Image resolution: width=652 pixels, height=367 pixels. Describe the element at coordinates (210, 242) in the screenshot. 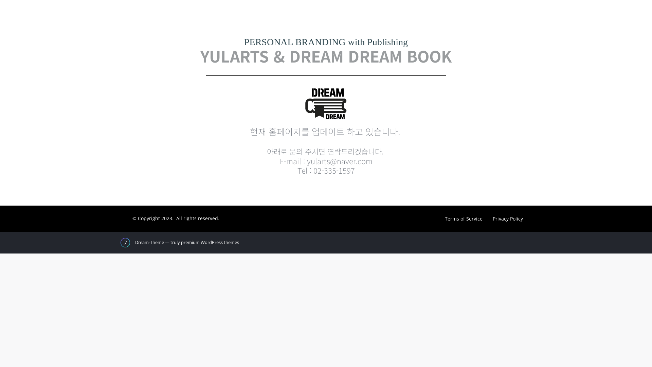

I see `premium WordPress themes` at that location.